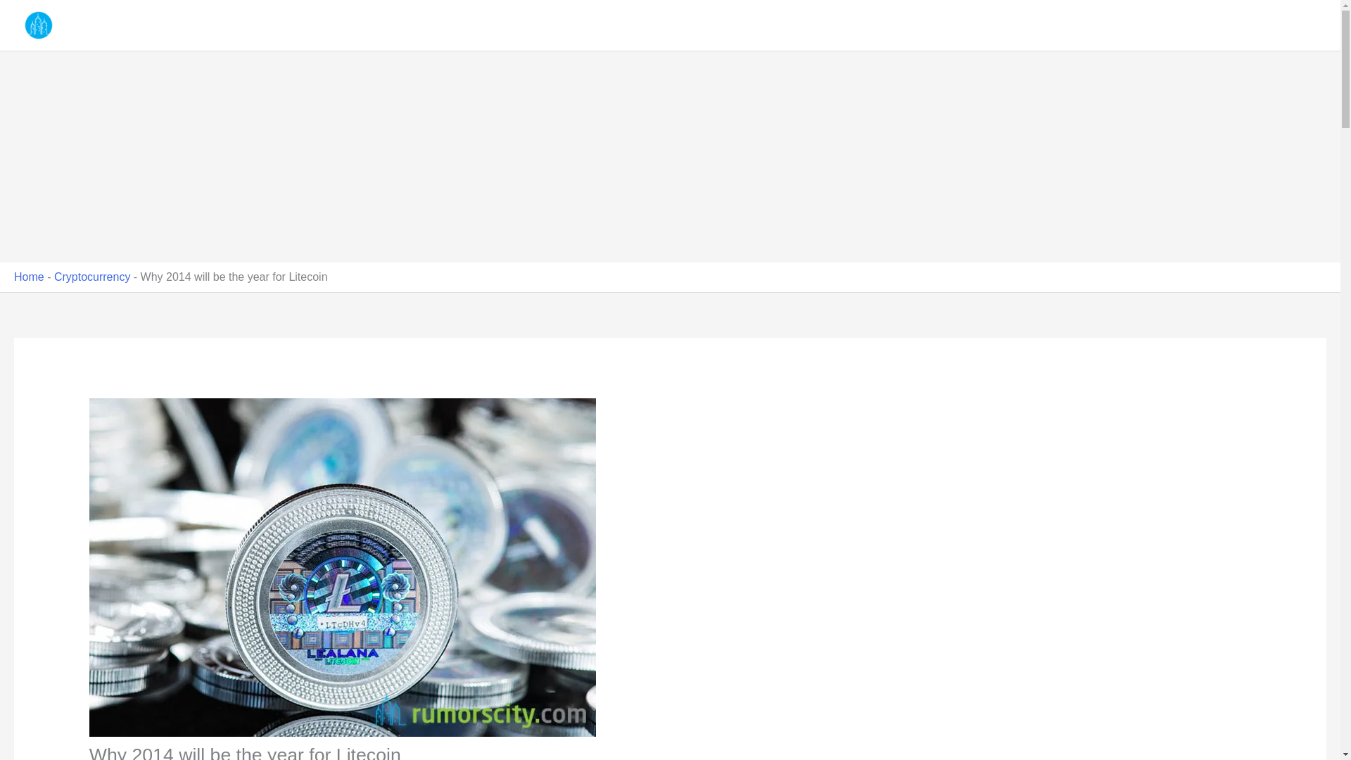  What do you see at coordinates (91, 276) in the screenshot?
I see `Cryptocurrency` at bounding box center [91, 276].